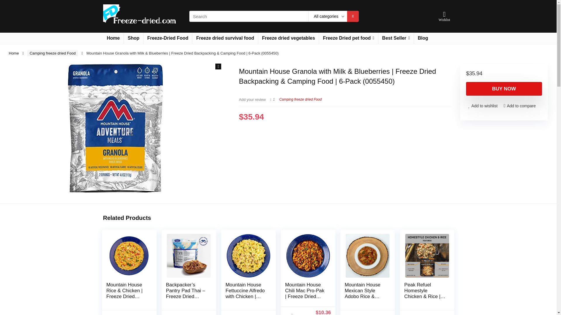  Describe the element at coordinates (252, 99) in the screenshot. I see `Add your review` at that location.